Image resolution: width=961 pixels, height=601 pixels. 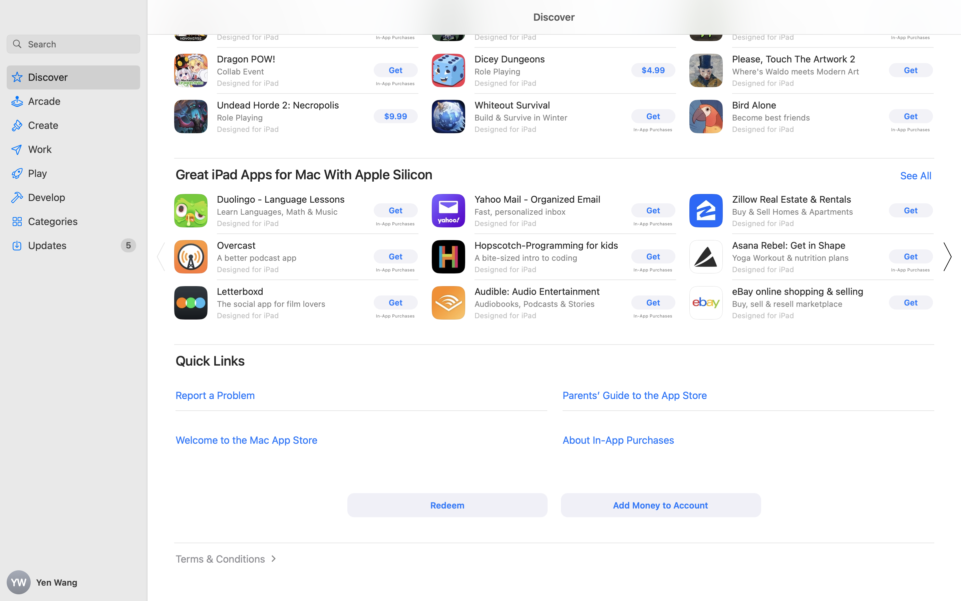 I want to click on Great iPad Apps for Mac With Apple Silicon, so click(x=304, y=174).